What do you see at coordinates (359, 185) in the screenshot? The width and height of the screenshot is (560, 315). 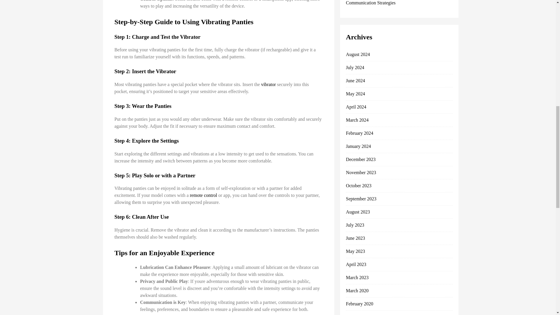 I see `October 2023` at bounding box center [359, 185].